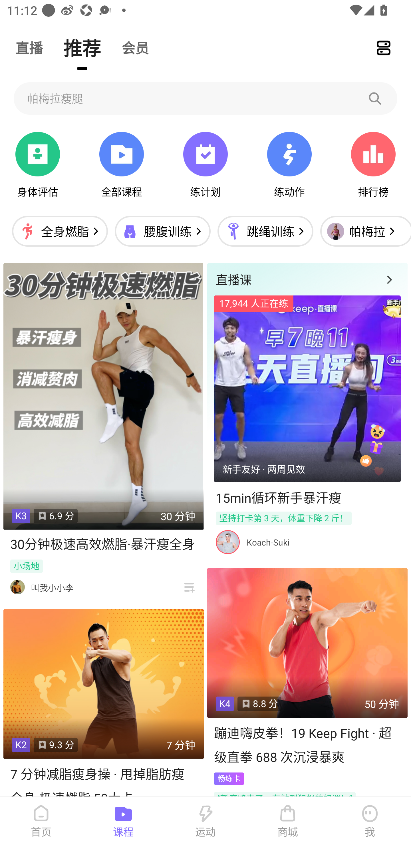  What do you see at coordinates (265, 231) in the screenshot?
I see `跳绳训练 更多` at bounding box center [265, 231].